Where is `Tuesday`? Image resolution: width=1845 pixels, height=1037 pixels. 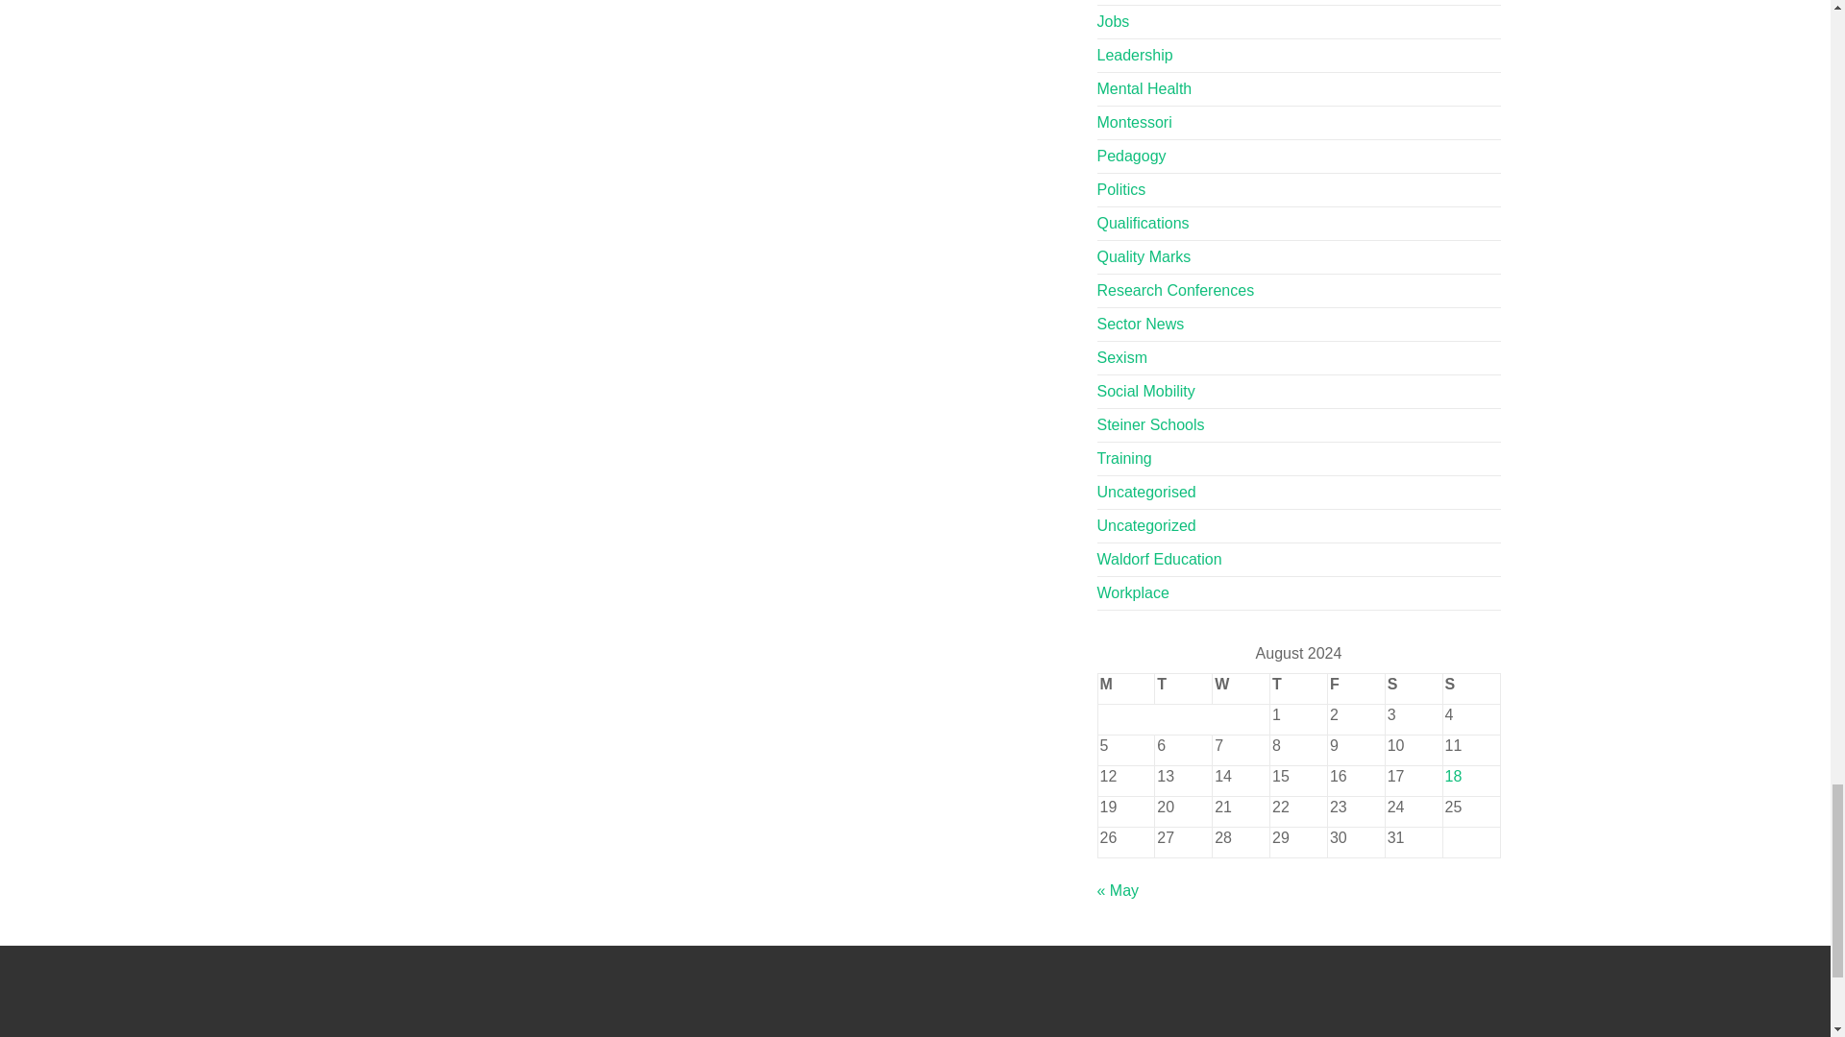 Tuesday is located at coordinates (1183, 689).